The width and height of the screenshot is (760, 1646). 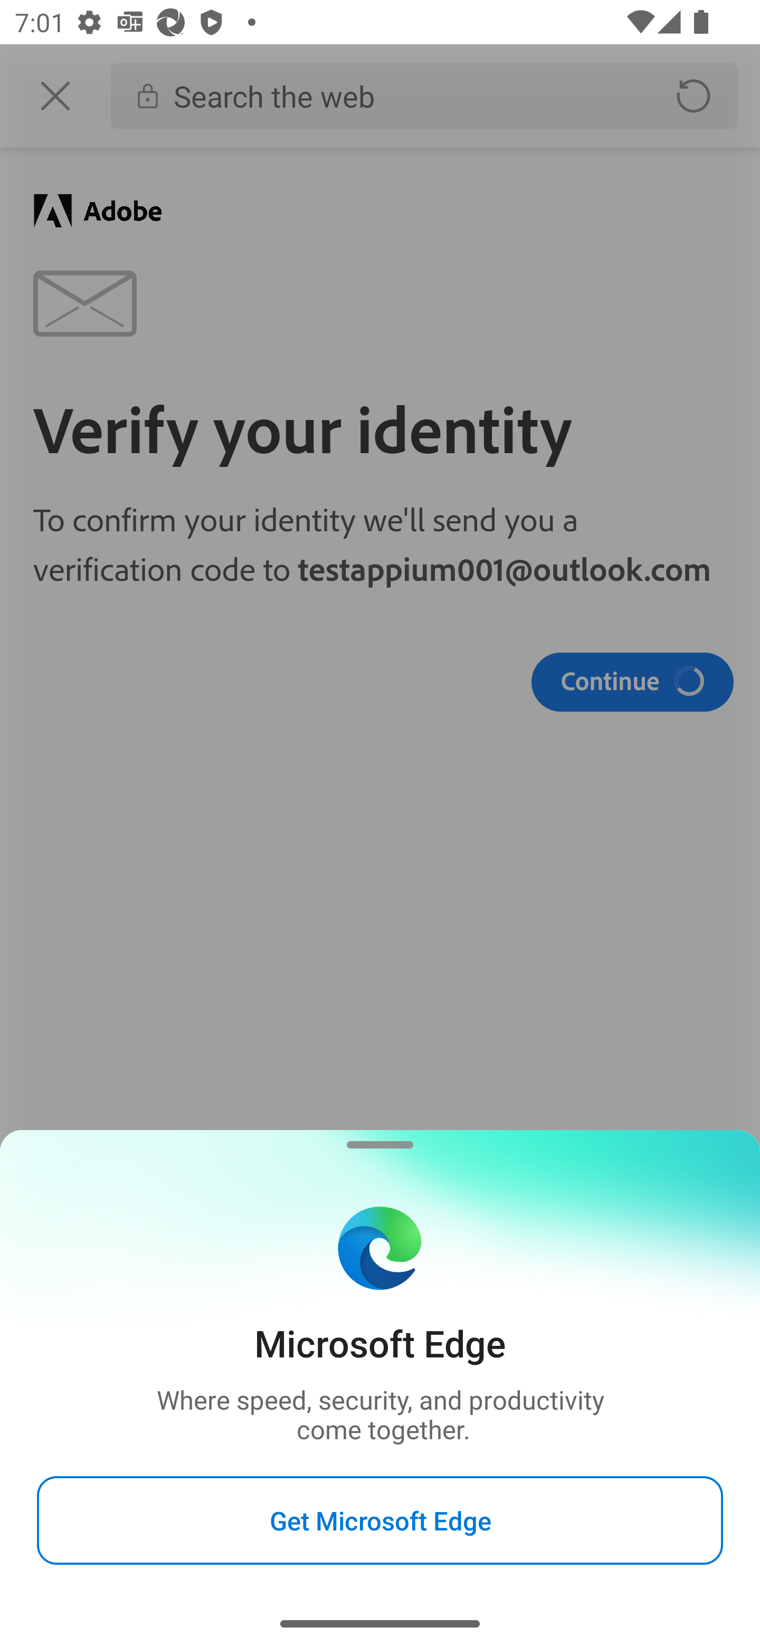 I want to click on Get Microsoft Edge, so click(x=380, y=1520).